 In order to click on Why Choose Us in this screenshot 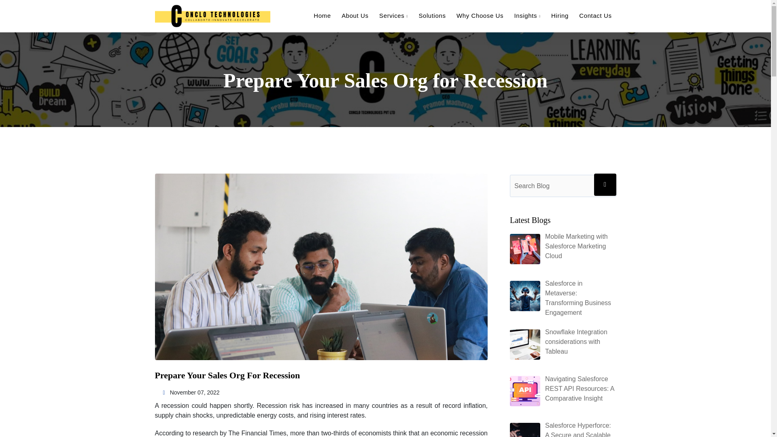, I will do `click(480, 15)`.